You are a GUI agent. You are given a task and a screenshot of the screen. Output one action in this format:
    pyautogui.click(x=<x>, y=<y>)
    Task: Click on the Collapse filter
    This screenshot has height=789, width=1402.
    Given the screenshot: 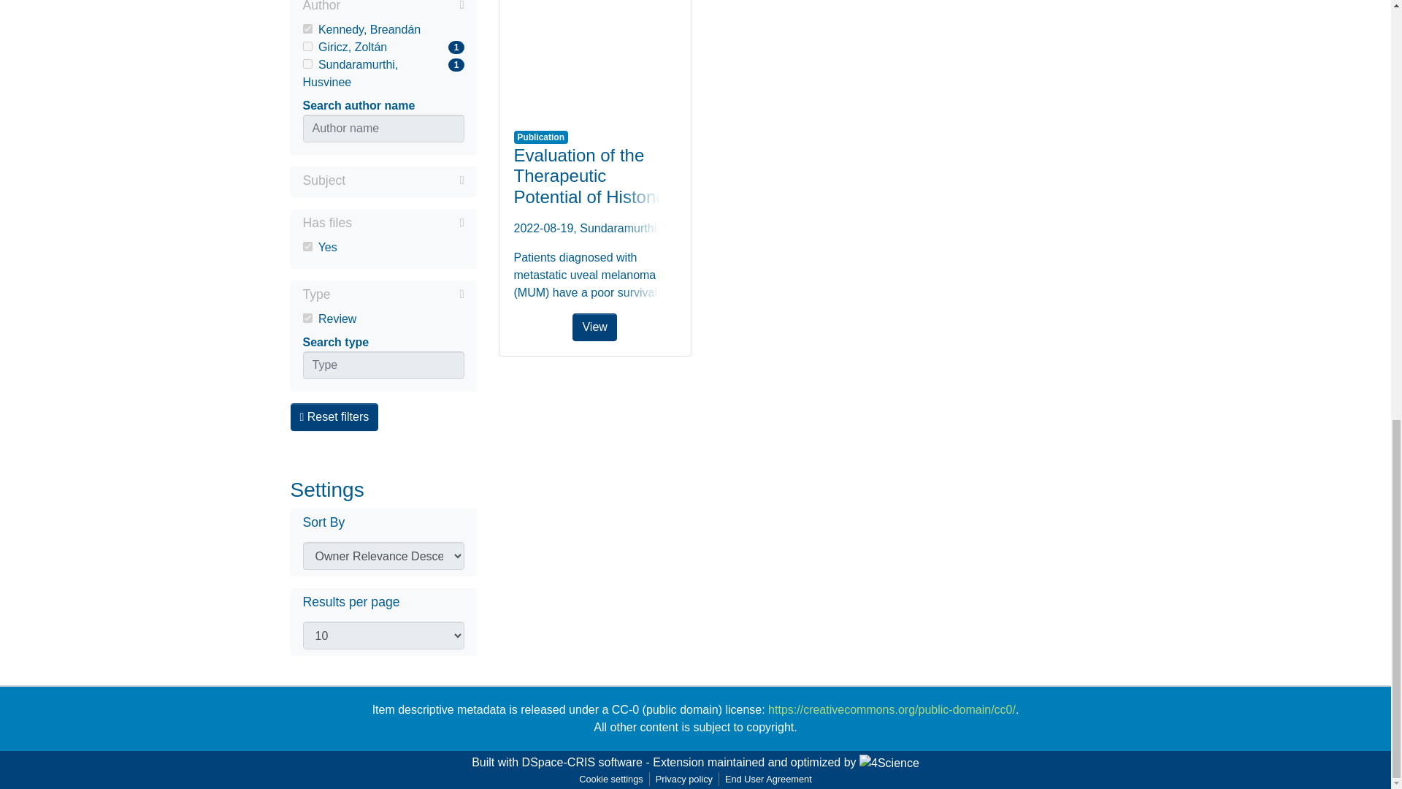 What is the action you would take?
    pyautogui.click(x=402, y=7)
    